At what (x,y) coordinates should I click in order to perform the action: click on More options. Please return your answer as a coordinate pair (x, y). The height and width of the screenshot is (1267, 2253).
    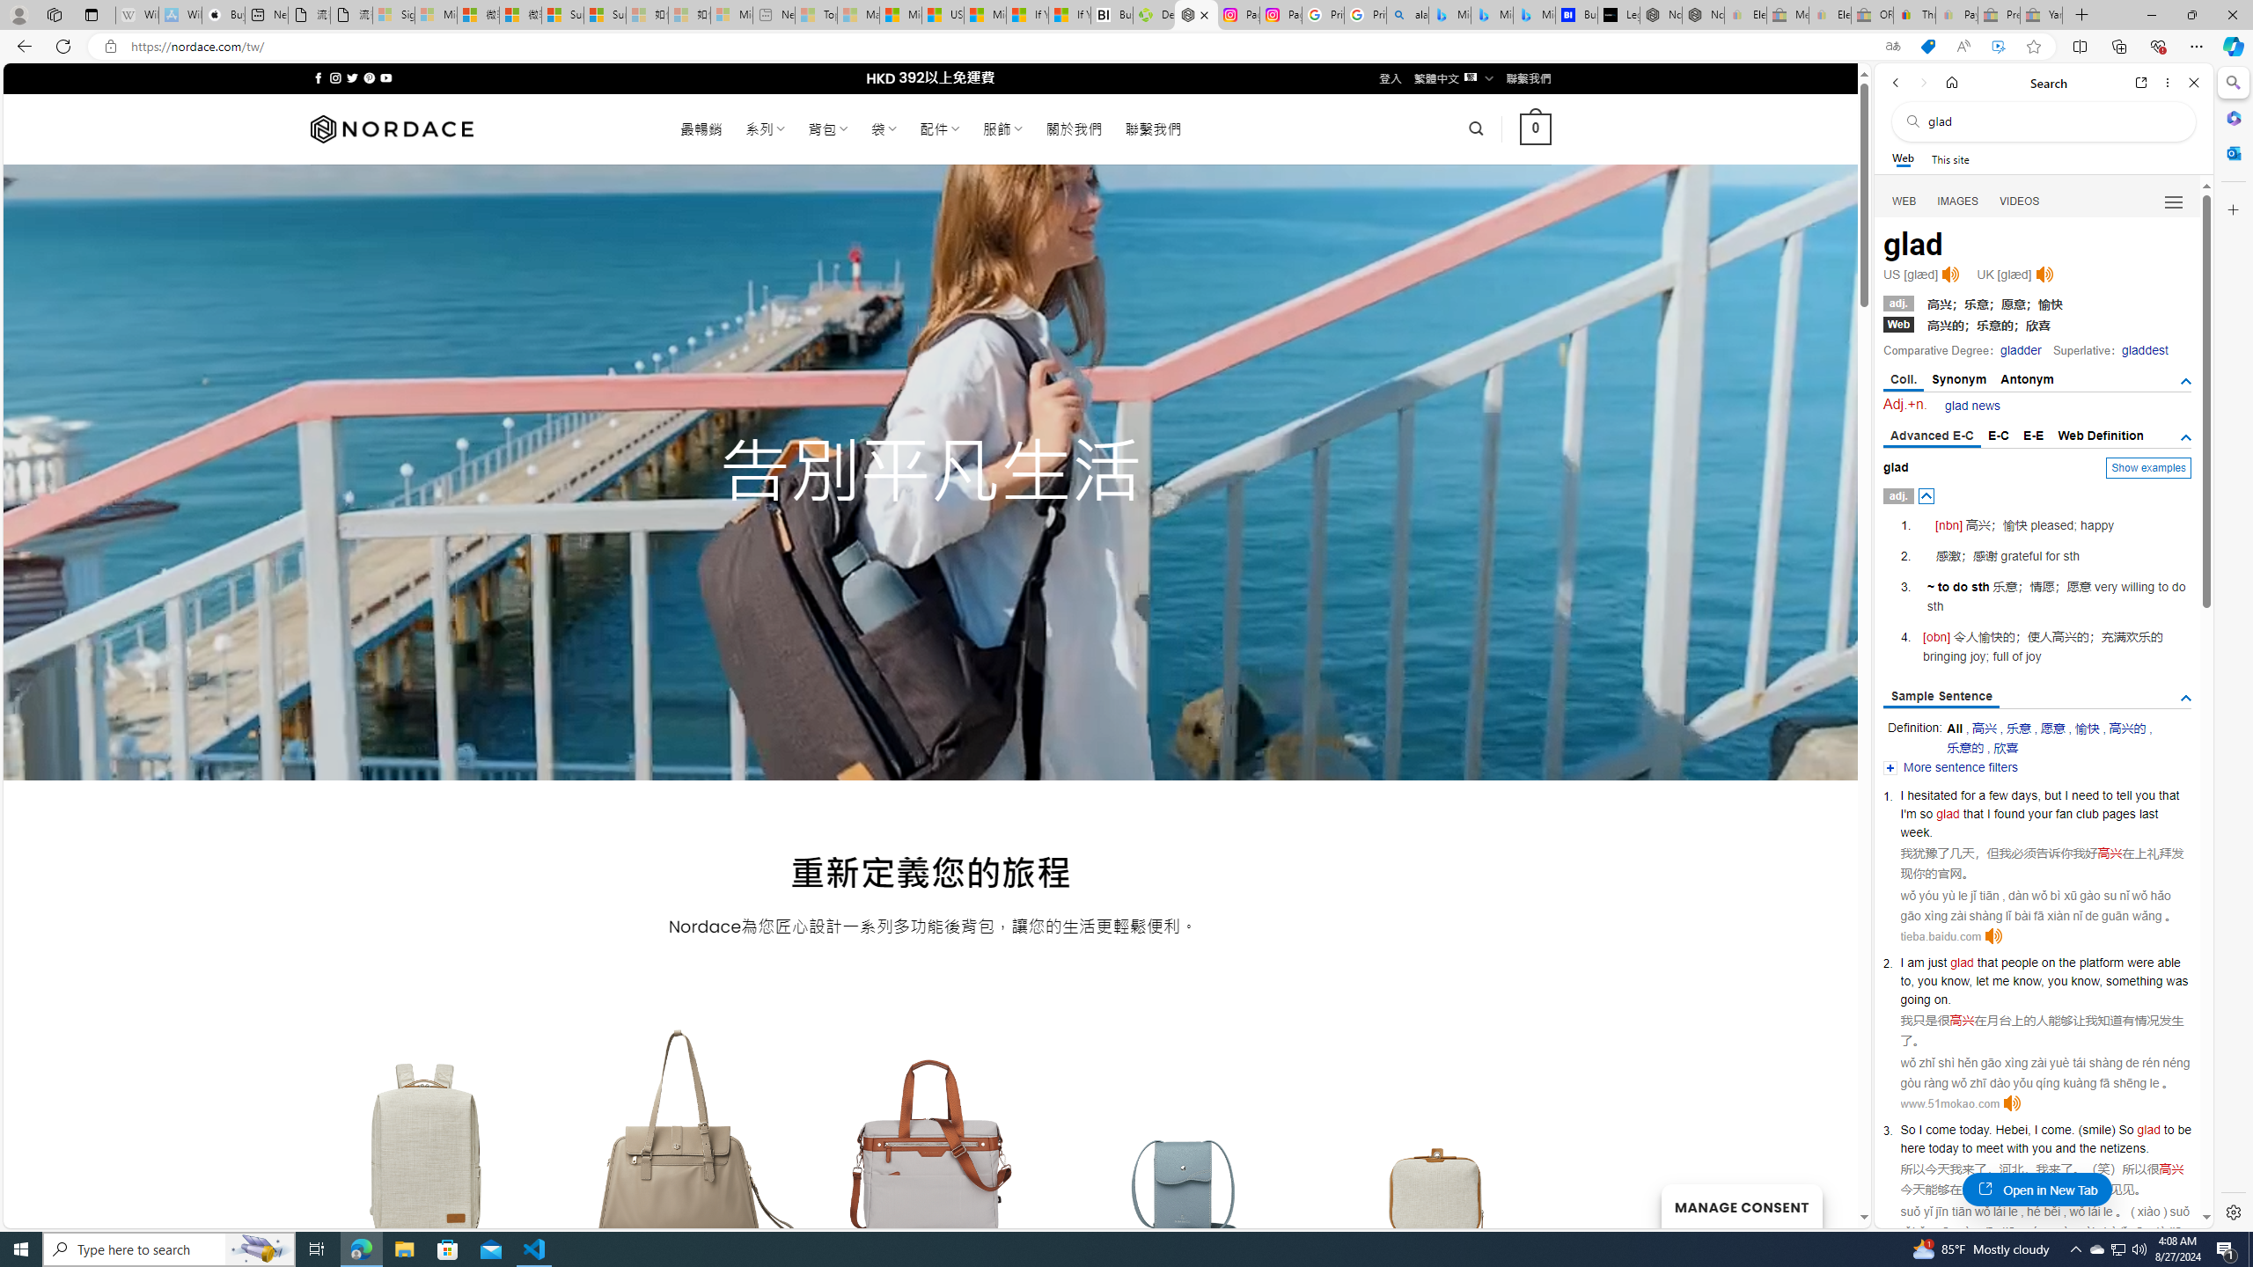
    Looking at the image, I should click on (2169, 83).